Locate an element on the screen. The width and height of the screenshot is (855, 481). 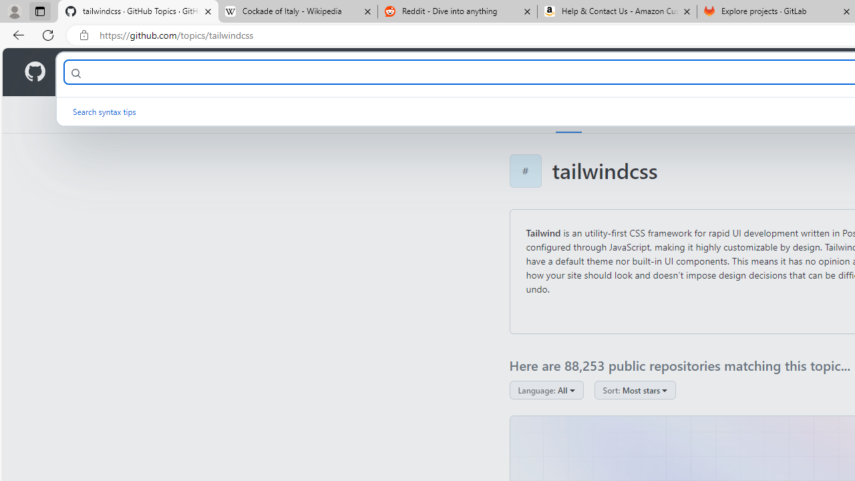
GitHub Sponsors is located at coordinates (788, 114).